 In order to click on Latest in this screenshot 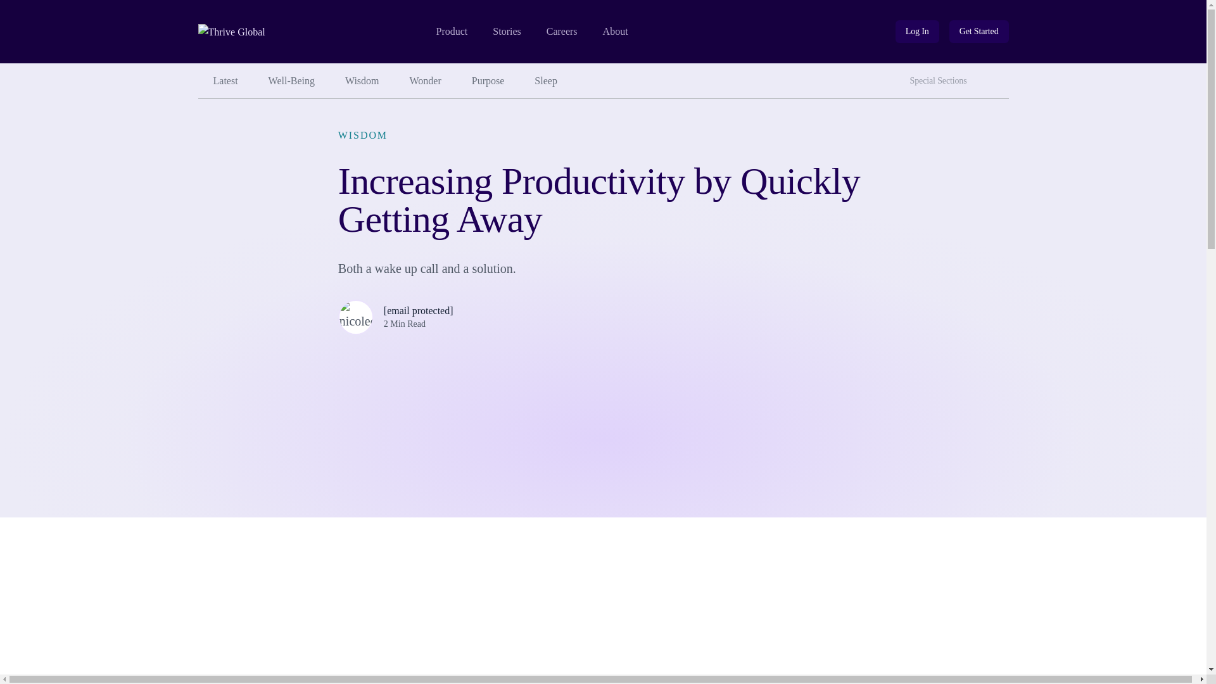, I will do `click(225, 81)`.